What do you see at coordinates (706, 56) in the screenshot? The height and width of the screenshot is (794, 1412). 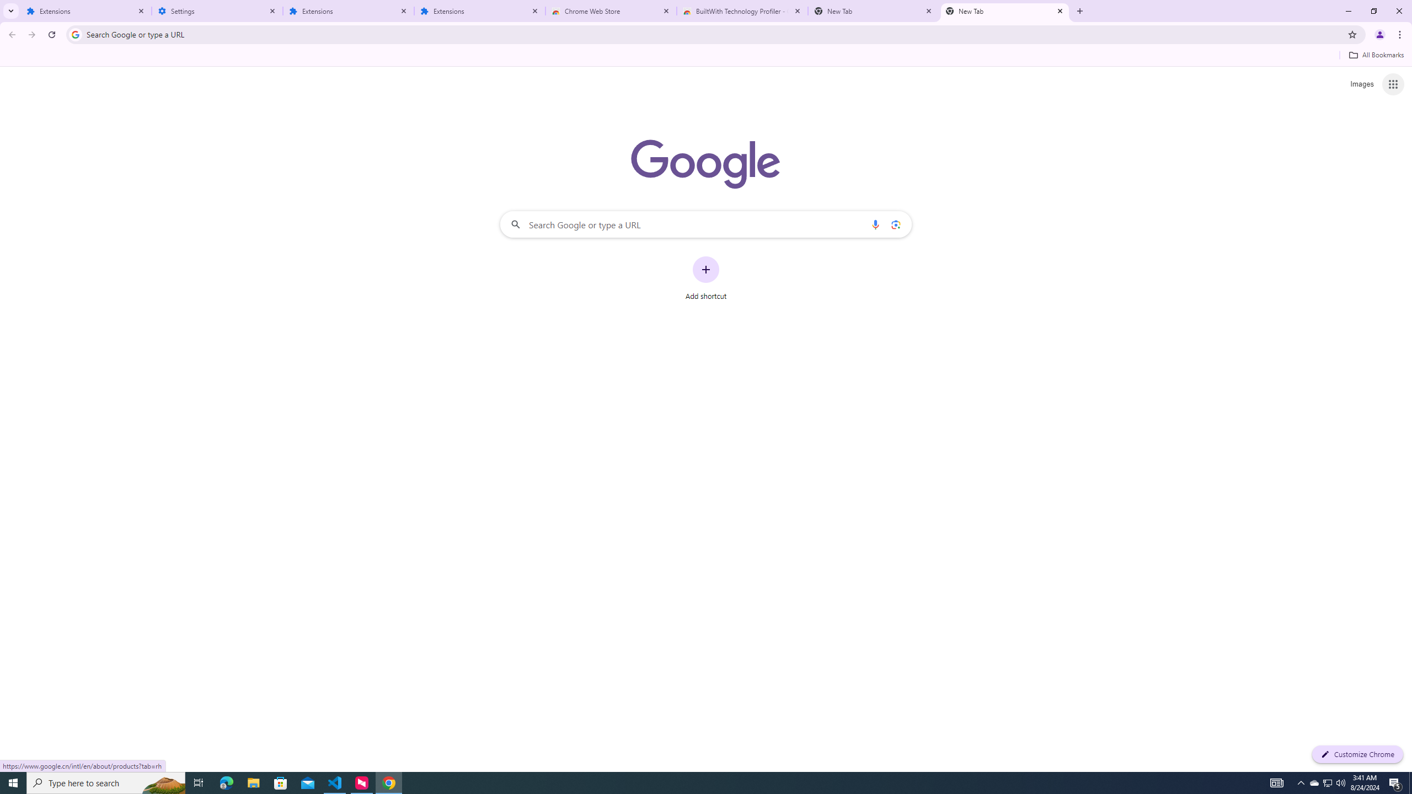 I see `Bookmarks` at bounding box center [706, 56].